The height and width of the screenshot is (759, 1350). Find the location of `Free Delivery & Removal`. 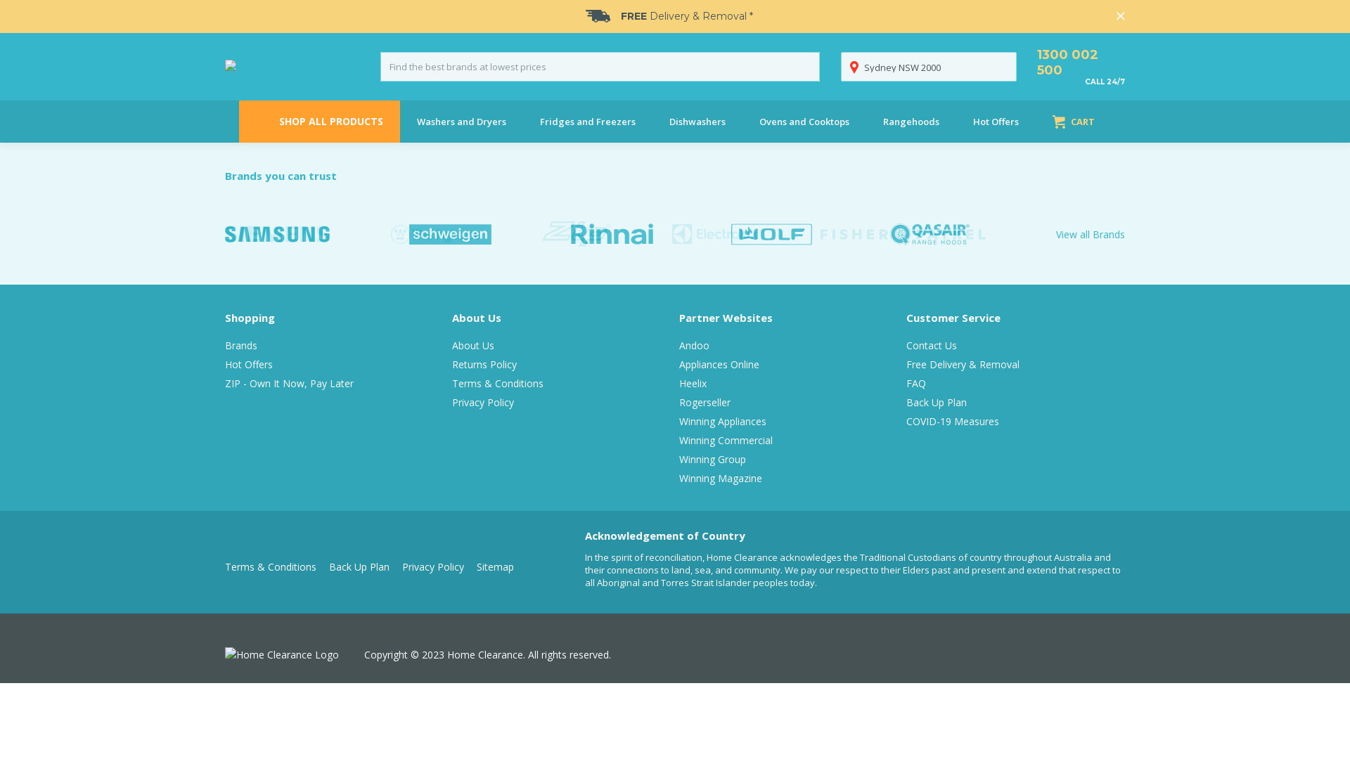

Free Delivery & Removal is located at coordinates (963, 364).